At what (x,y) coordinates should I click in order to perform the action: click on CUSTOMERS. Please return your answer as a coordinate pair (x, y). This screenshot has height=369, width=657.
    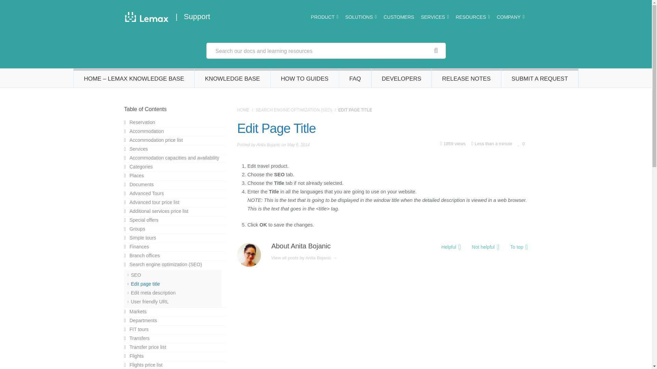
    Looking at the image, I should click on (399, 17).